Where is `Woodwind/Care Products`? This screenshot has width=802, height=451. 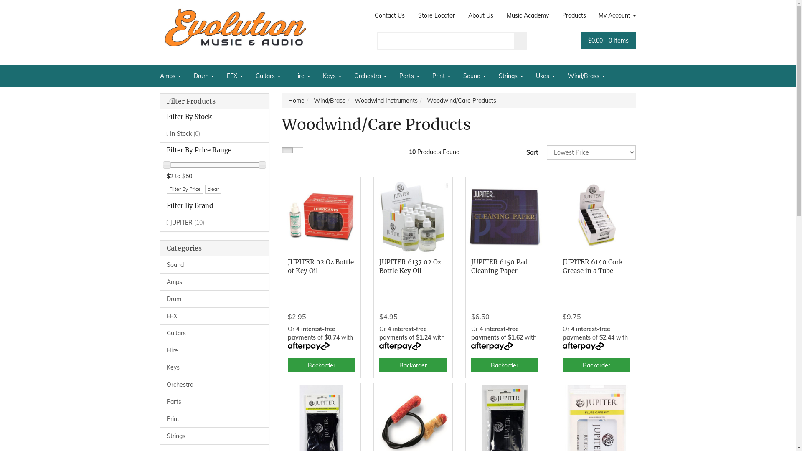
Woodwind/Care Products is located at coordinates (462, 101).